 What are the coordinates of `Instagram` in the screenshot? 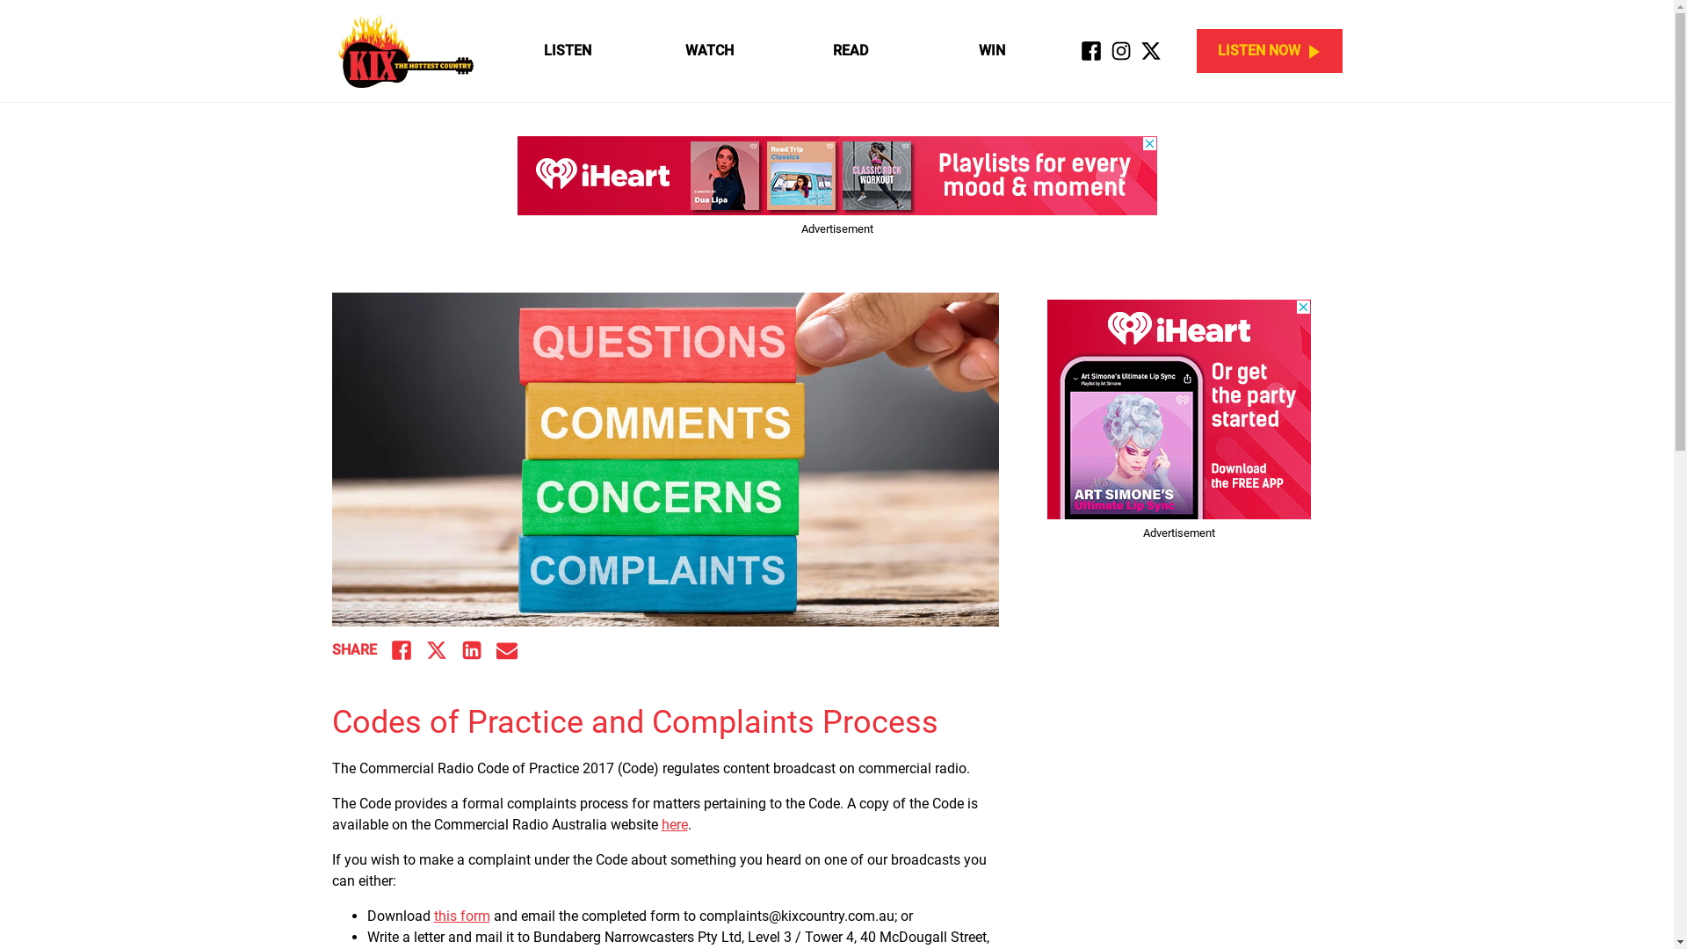 It's located at (1121, 51).